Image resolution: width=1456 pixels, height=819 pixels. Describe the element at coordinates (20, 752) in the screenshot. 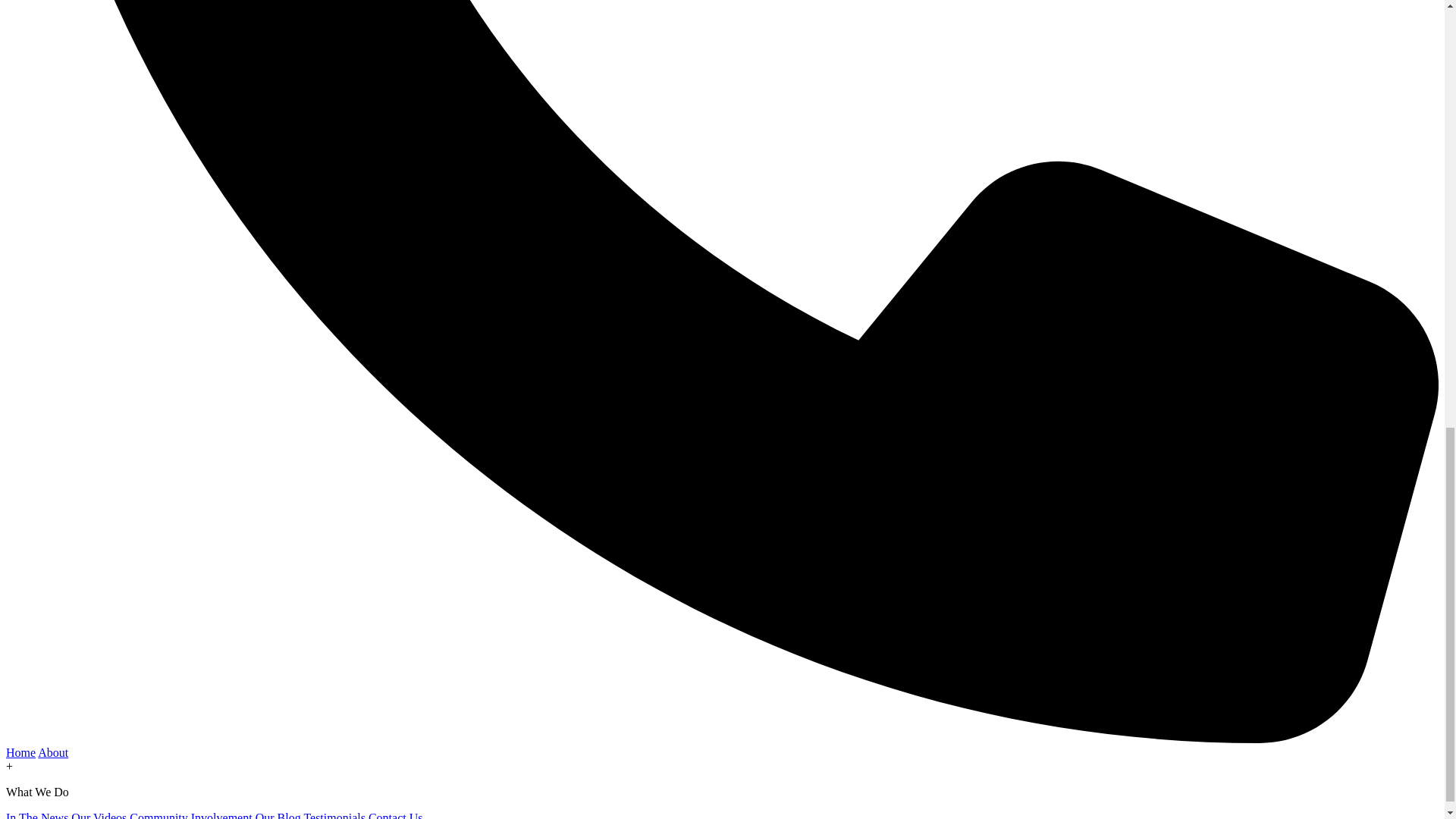

I see `Home` at that location.